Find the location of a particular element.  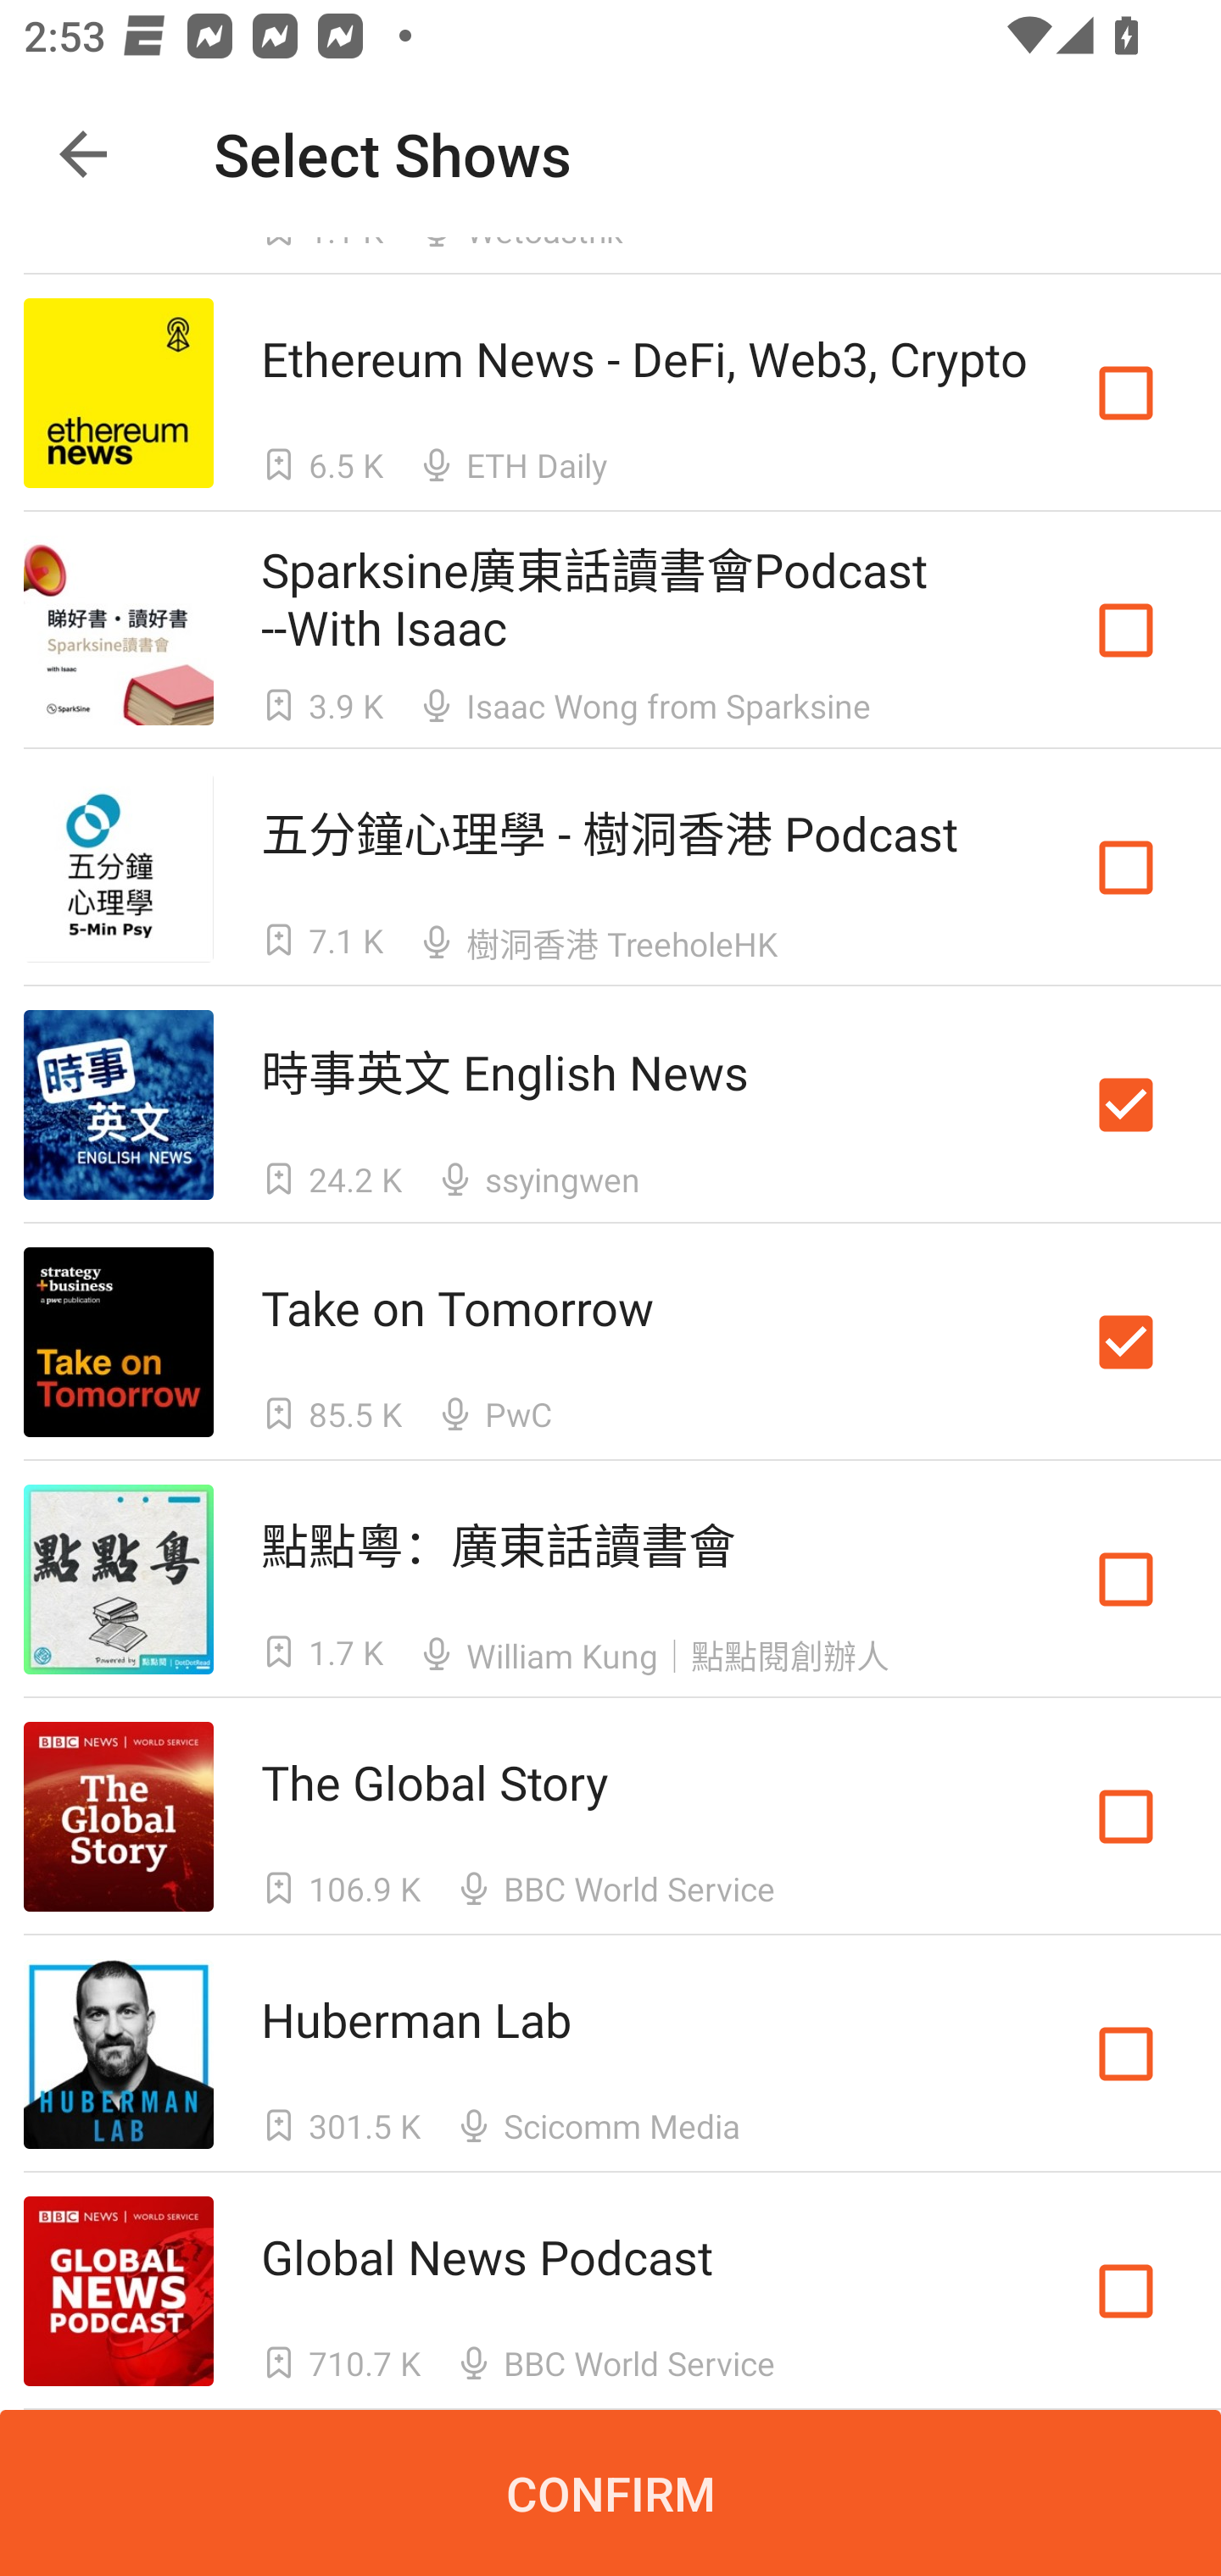

CONFIRM is located at coordinates (610, 2493).